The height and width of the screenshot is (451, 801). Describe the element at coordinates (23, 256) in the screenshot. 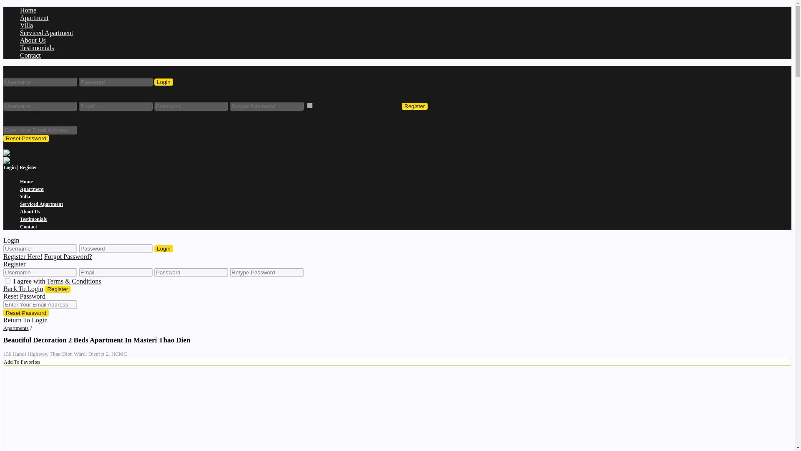

I see `Register Here!` at that location.